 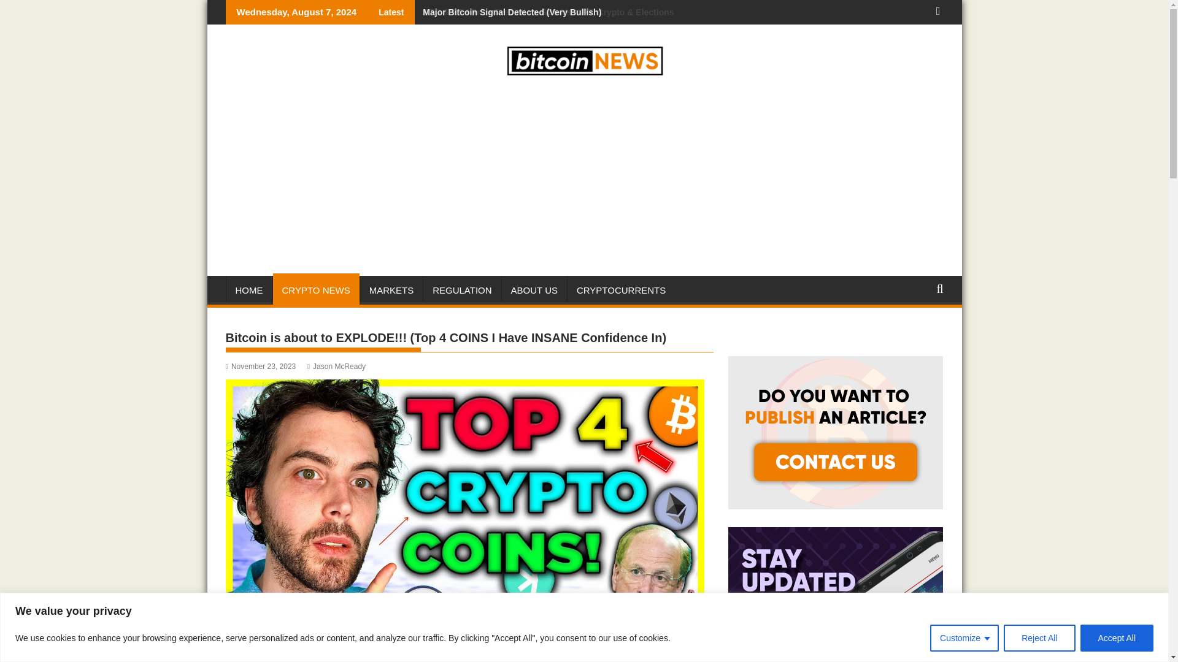 What do you see at coordinates (461, 291) in the screenshot?
I see `REGULATION` at bounding box center [461, 291].